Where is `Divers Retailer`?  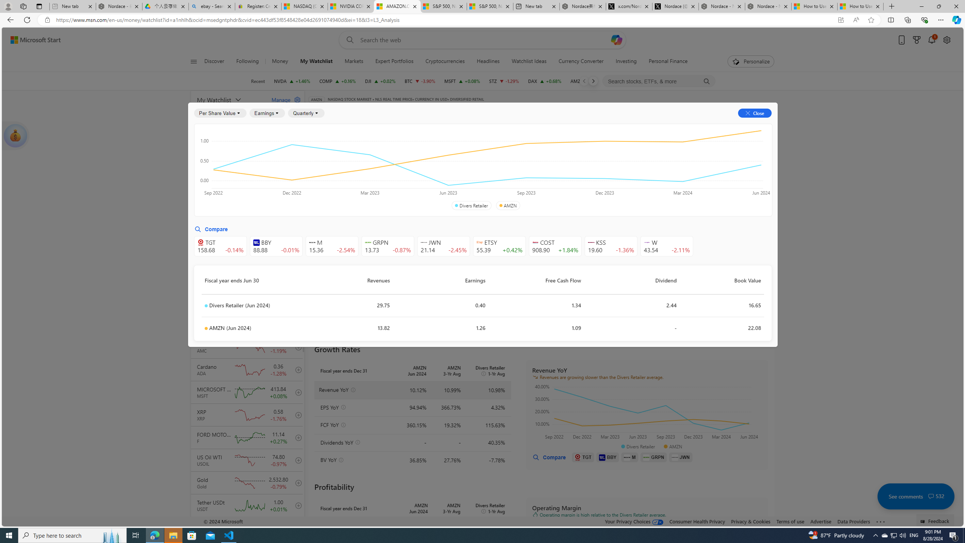
Divers Retailer is located at coordinates (471, 206).